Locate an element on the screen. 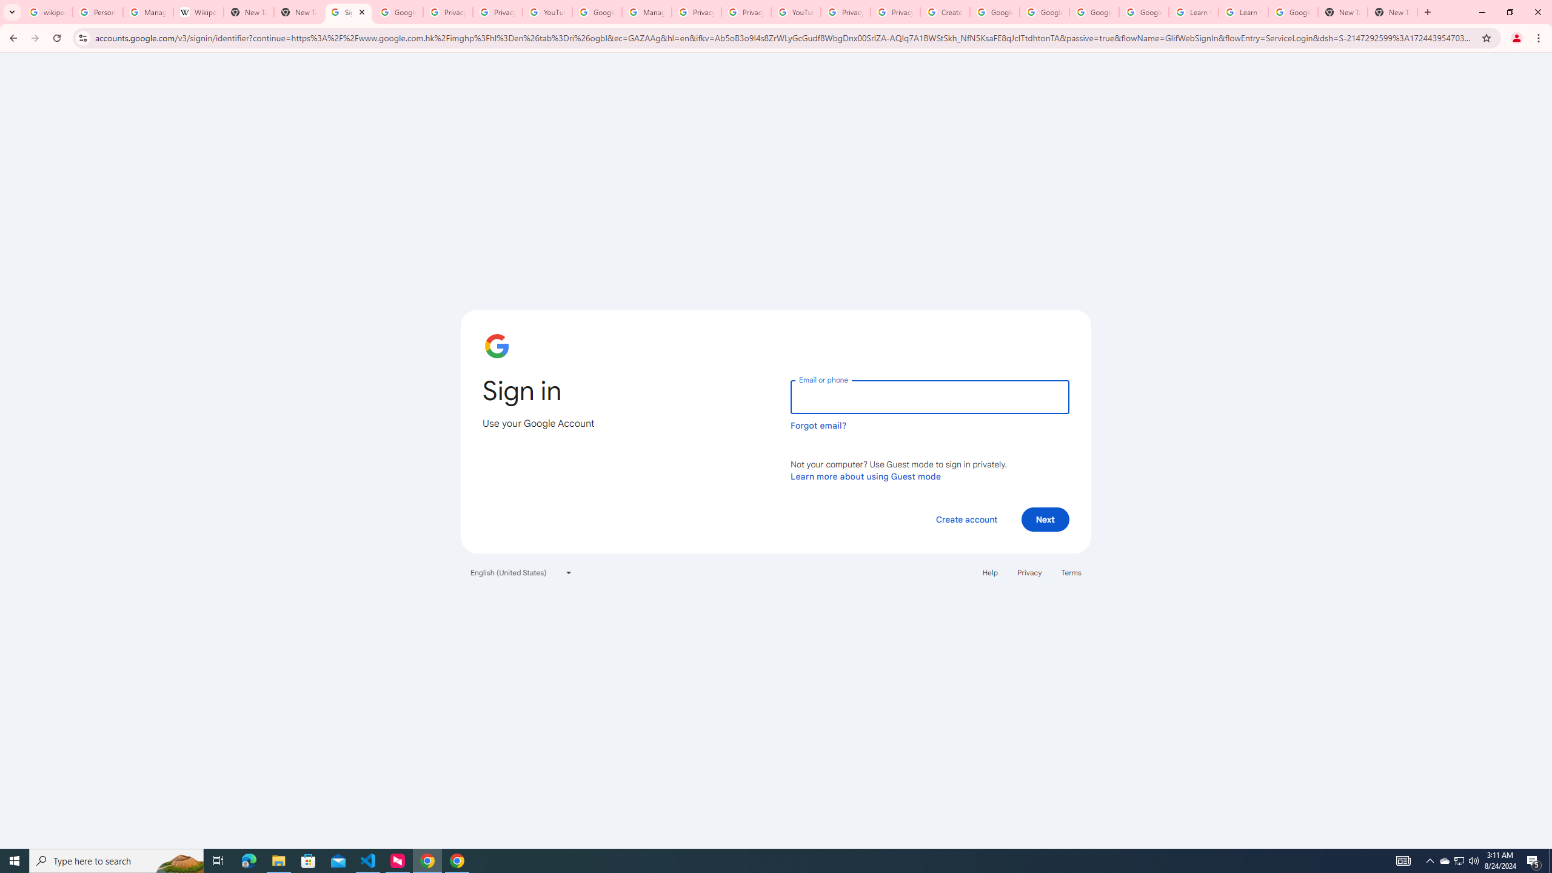 The image size is (1552, 873). English (United States) is located at coordinates (521, 572).